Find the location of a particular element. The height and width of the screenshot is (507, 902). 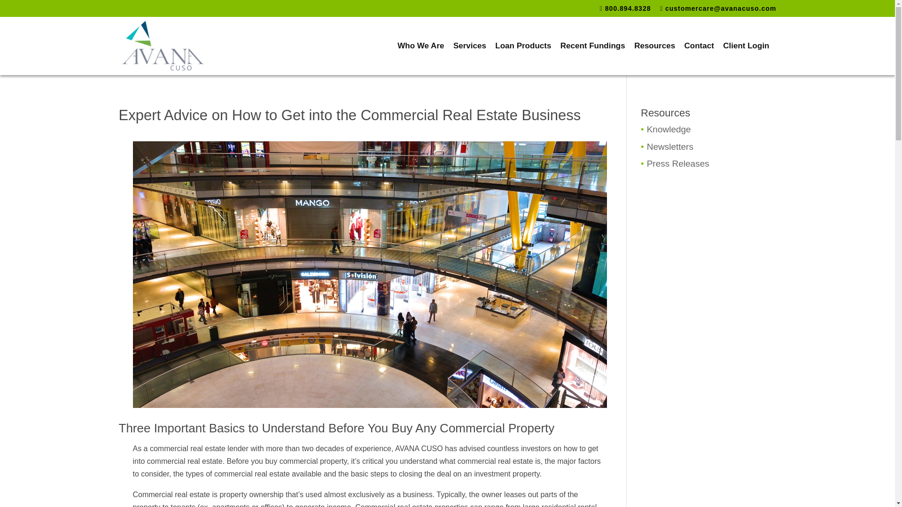

Loan Products is located at coordinates (523, 58).